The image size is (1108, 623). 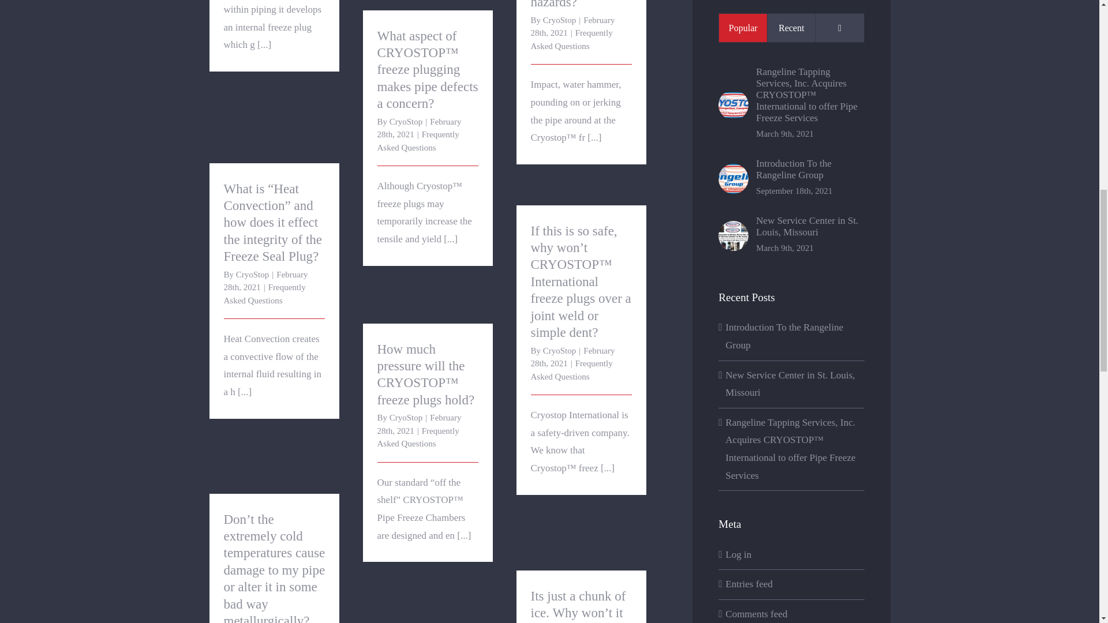 I want to click on Posts by CryoStop, so click(x=252, y=274).